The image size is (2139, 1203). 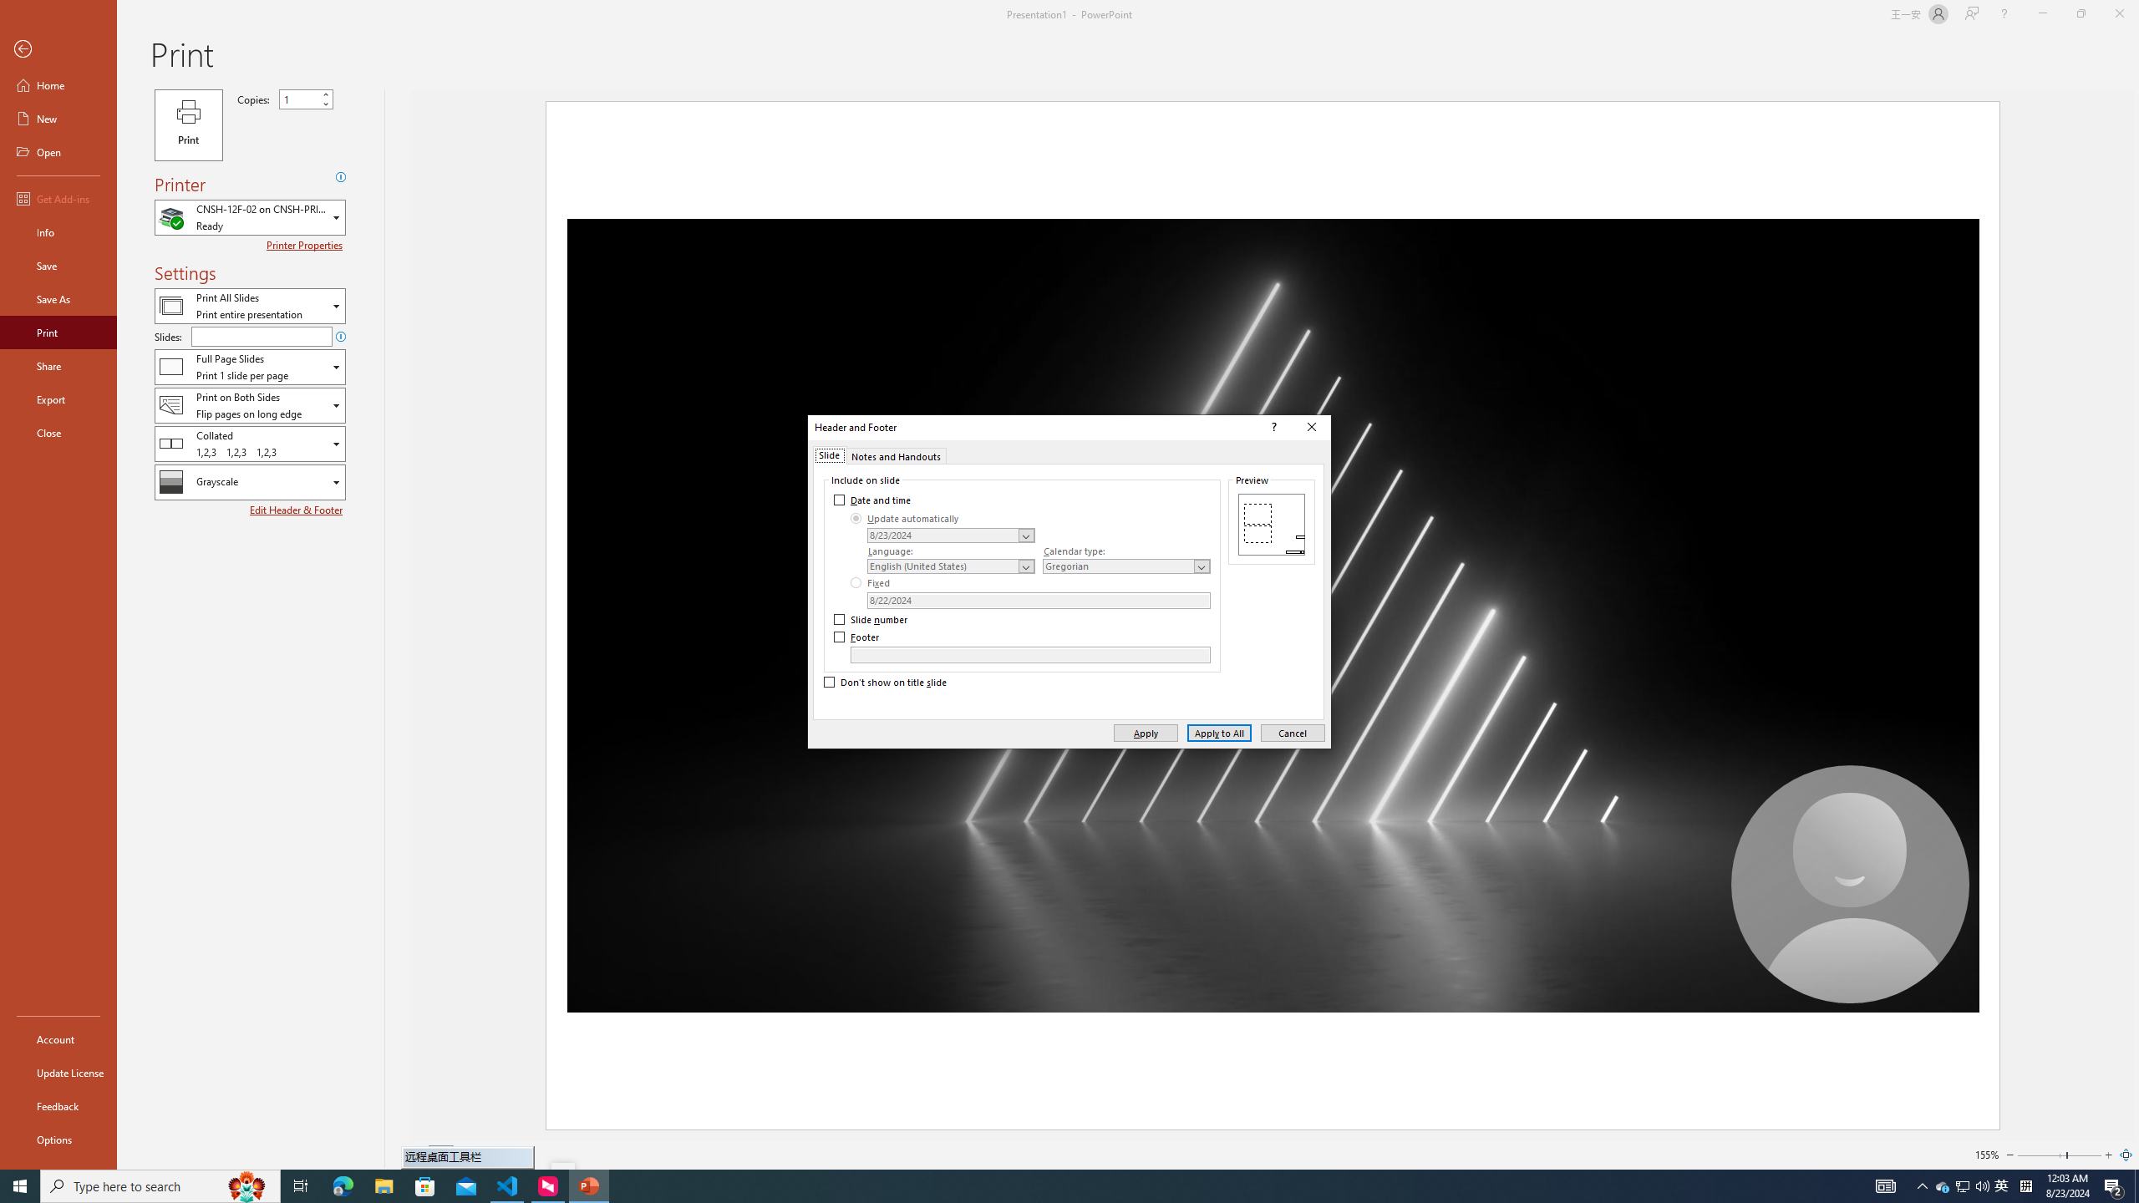 What do you see at coordinates (250, 306) in the screenshot?
I see `Print What` at bounding box center [250, 306].